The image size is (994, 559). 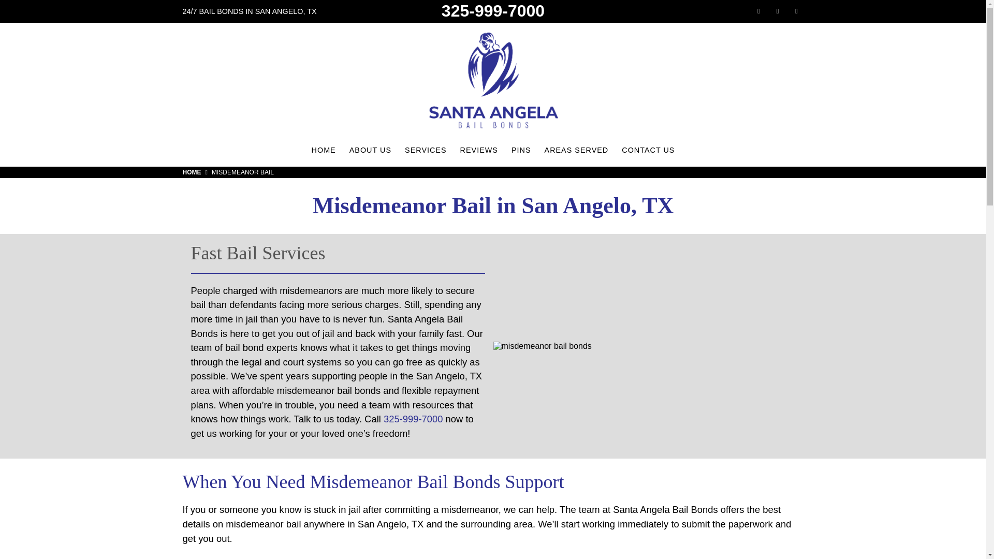 What do you see at coordinates (648, 150) in the screenshot?
I see `CONTACT US` at bounding box center [648, 150].